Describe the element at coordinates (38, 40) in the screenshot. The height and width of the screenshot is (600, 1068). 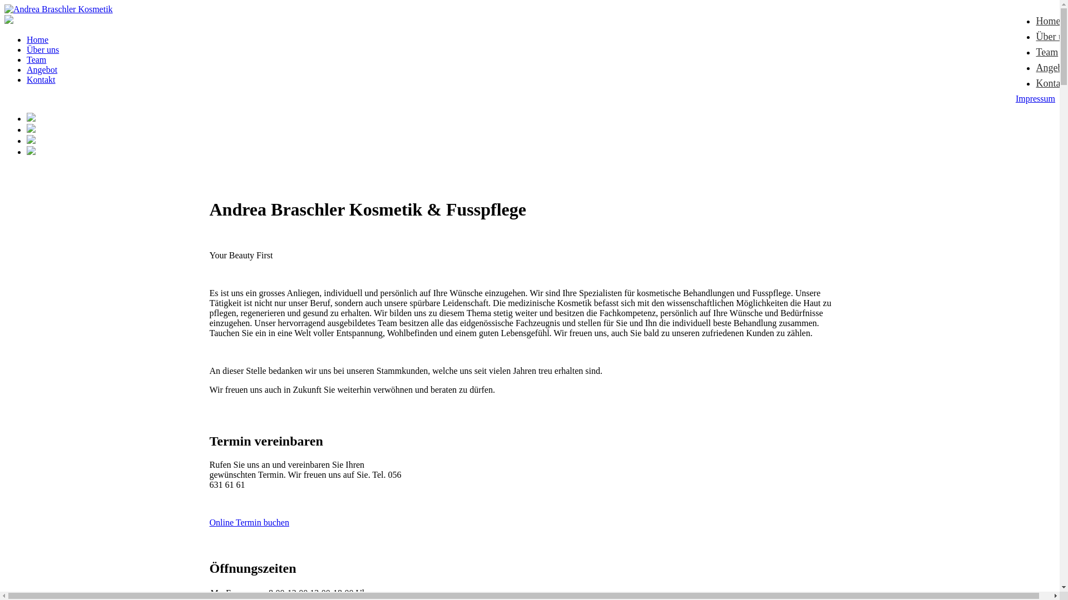
I see `Home` at that location.